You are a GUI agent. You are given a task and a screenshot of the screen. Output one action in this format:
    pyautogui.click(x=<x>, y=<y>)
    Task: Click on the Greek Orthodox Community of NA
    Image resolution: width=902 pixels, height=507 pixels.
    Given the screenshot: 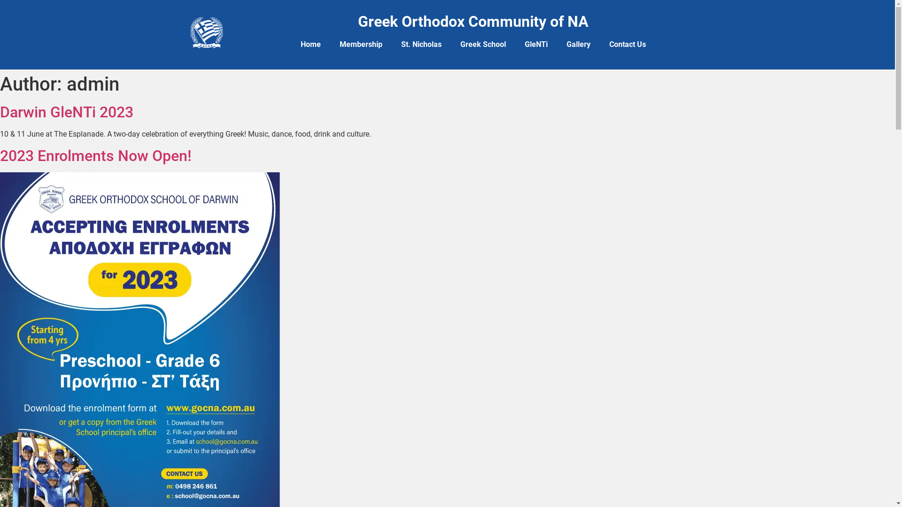 What is the action you would take?
    pyautogui.click(x=474, y=22)
    